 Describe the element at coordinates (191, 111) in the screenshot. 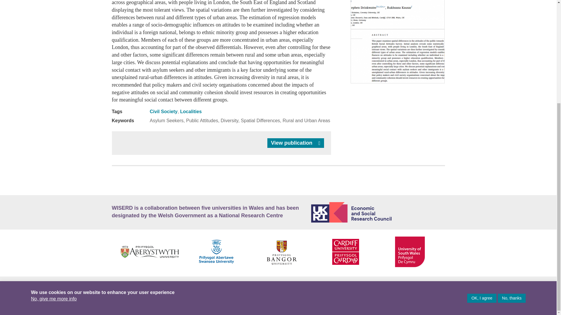

I see `Localities` at that location.